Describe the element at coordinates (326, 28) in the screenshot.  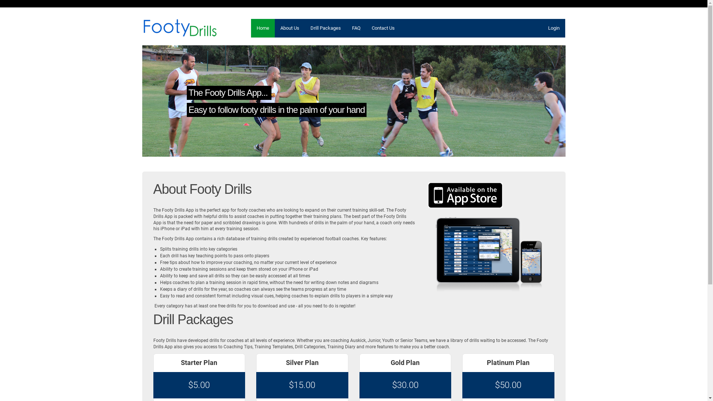
I see `Drill Packages` at that location.